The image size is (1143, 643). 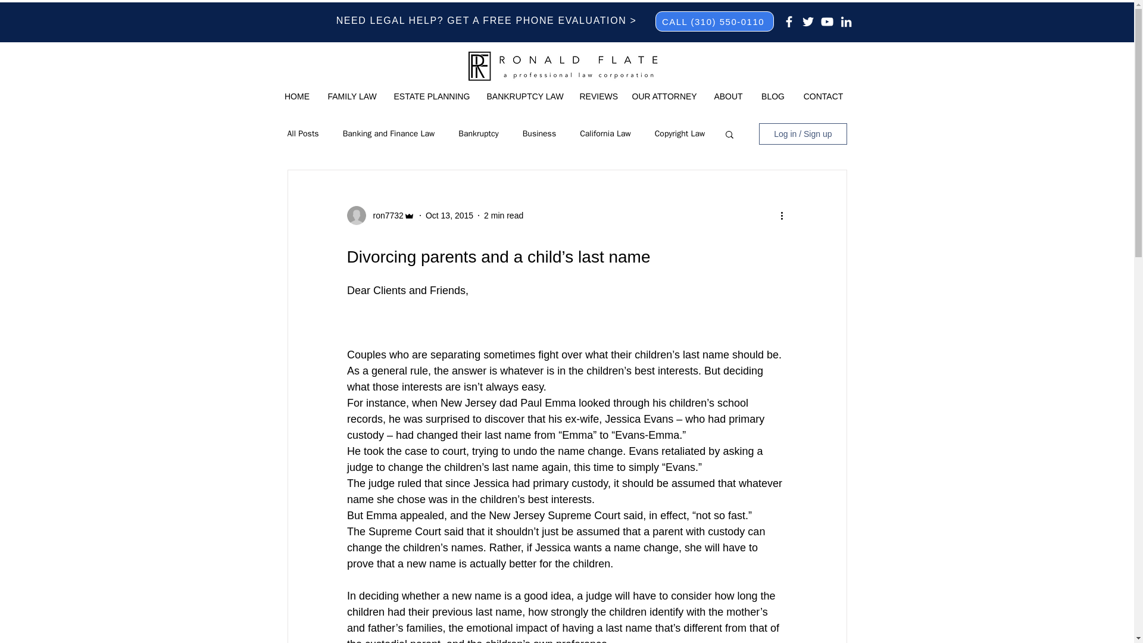 What do you see at coordinates (302, 134) in the screenshot?
I see `All Posts` at bounding box center [302, 134].